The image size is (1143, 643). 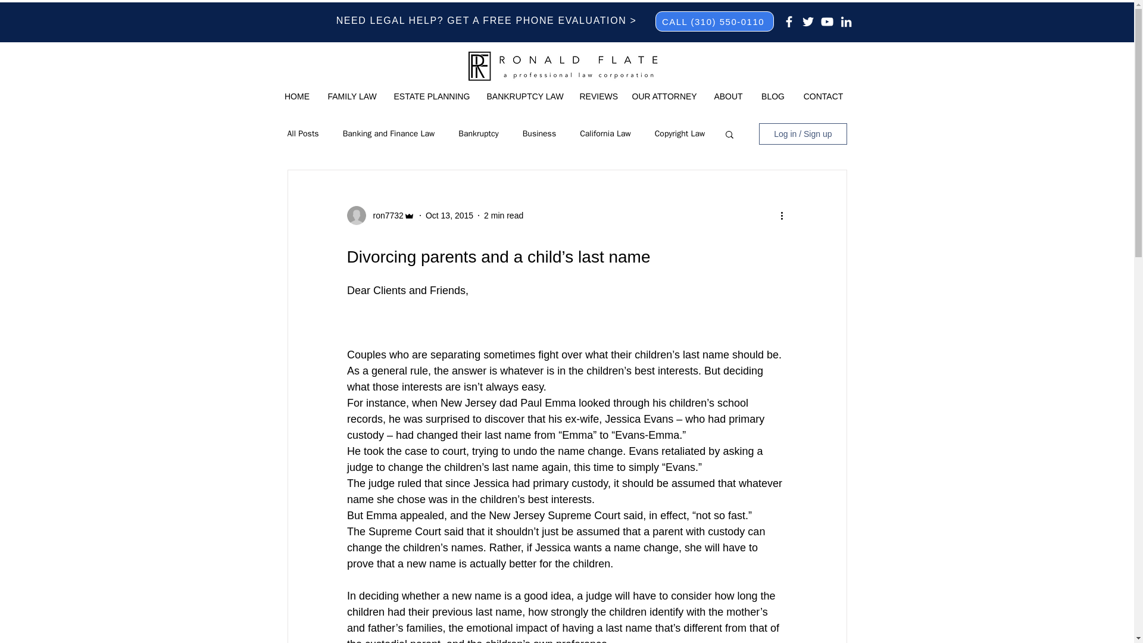 What do you see at coordinates (302, 134) in the screenshot?
I see `All Posts` at bounding box center [302, 134].